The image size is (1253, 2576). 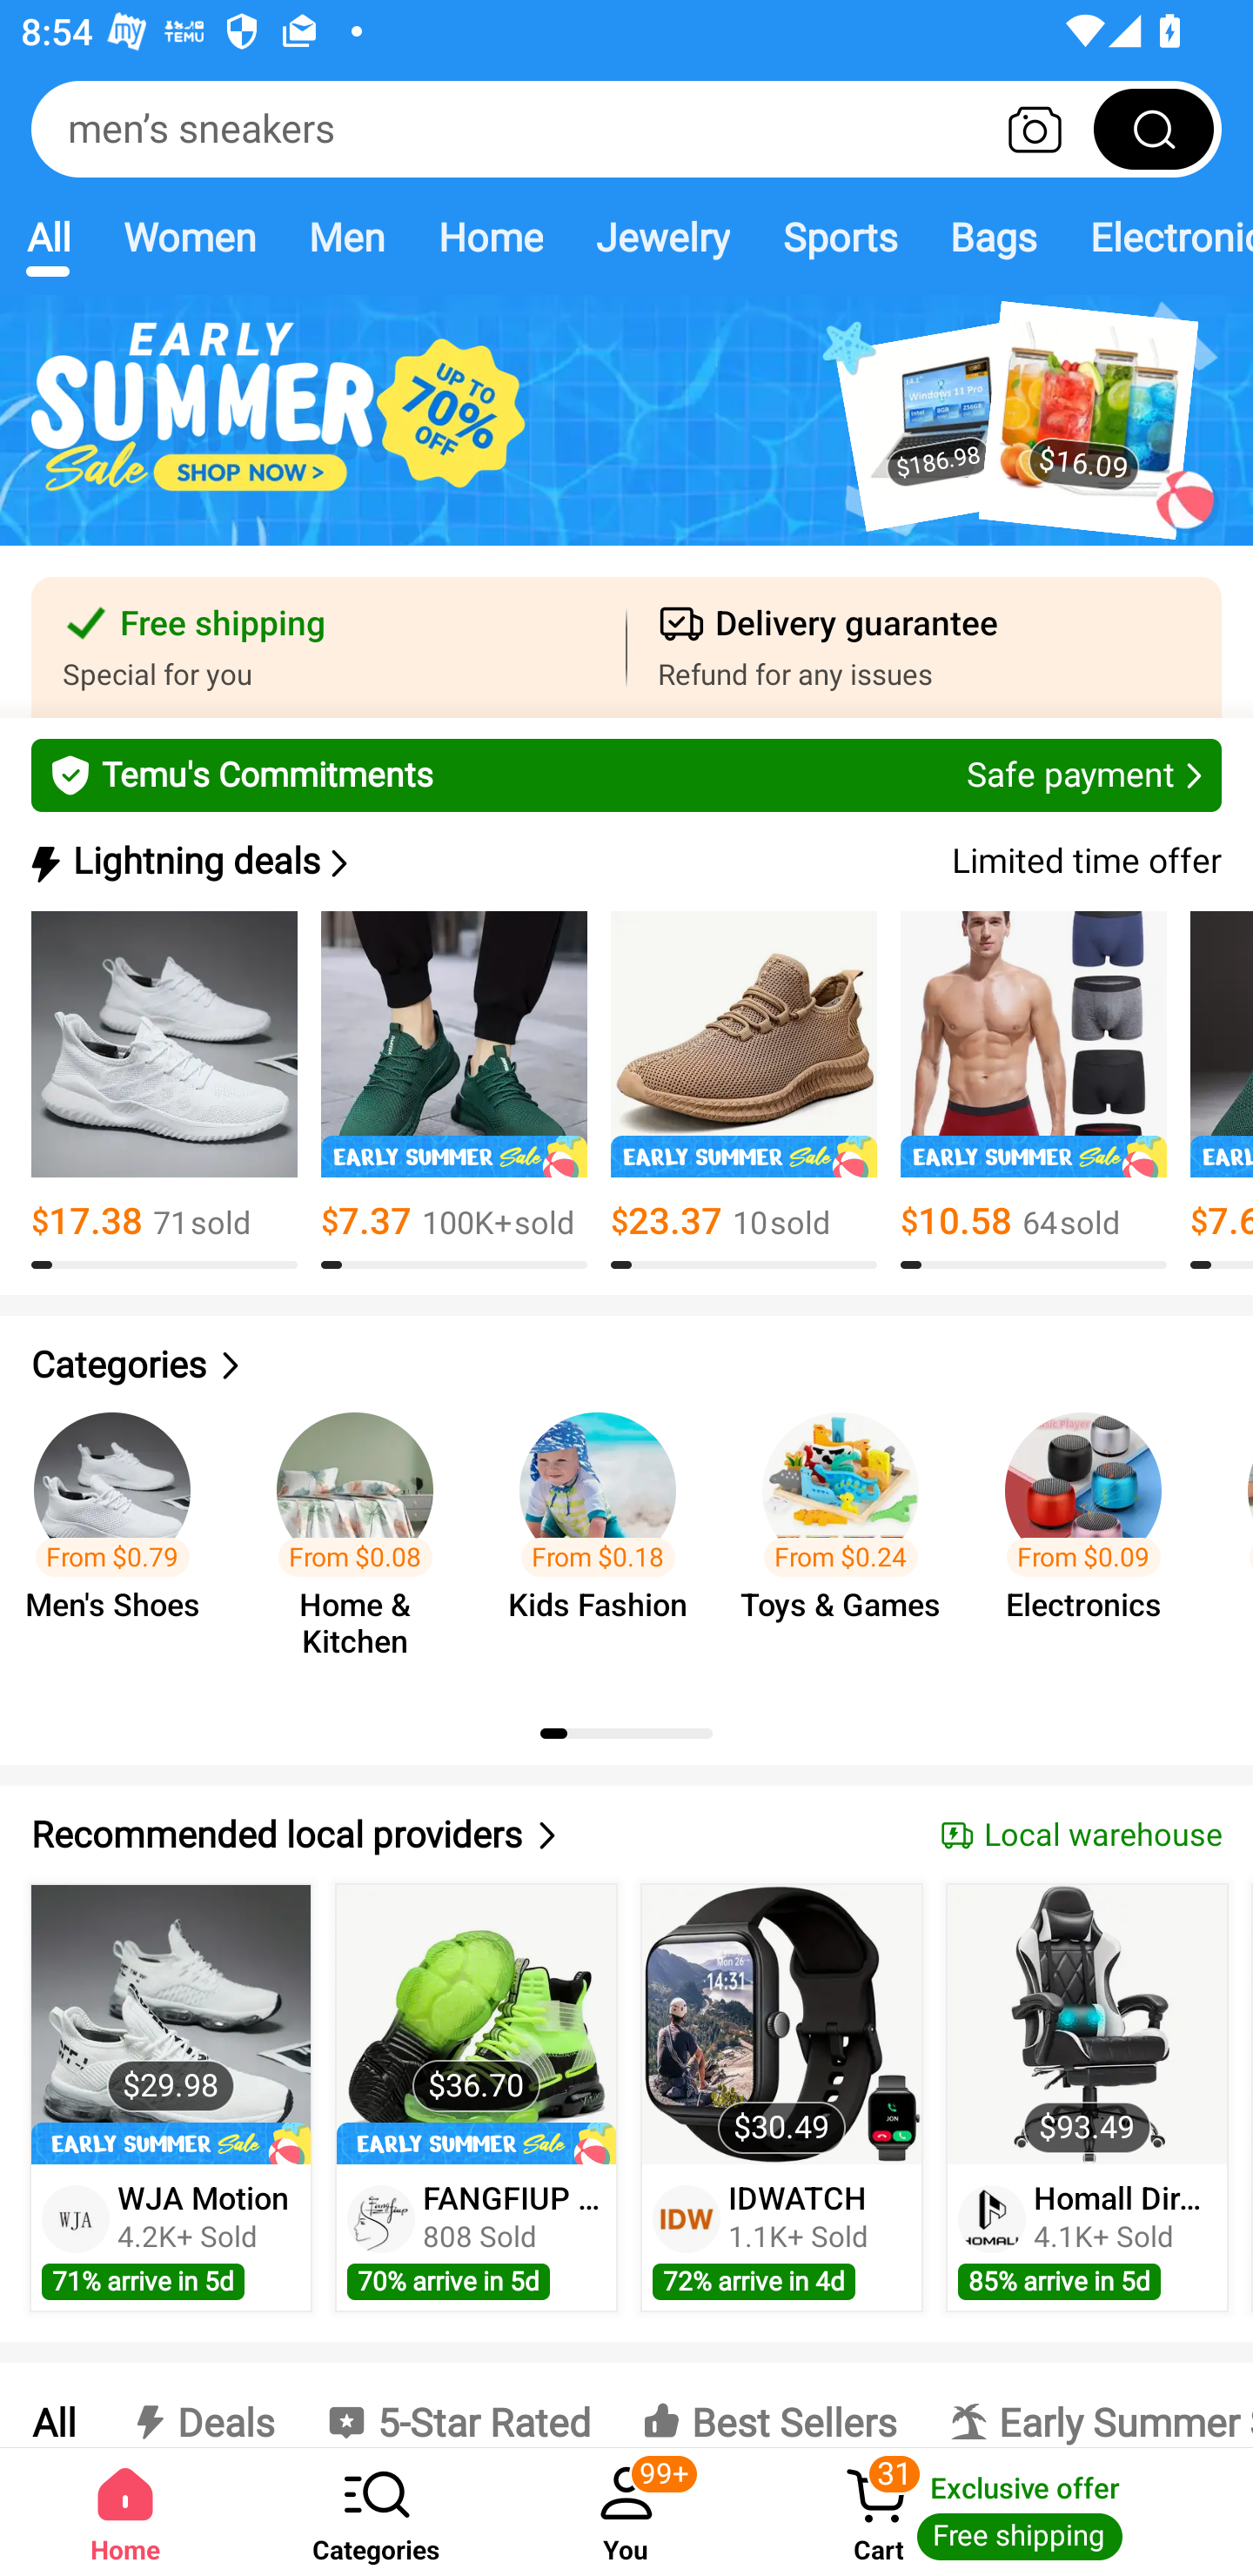 I want to click on Bags, so click(x=994, y=237).